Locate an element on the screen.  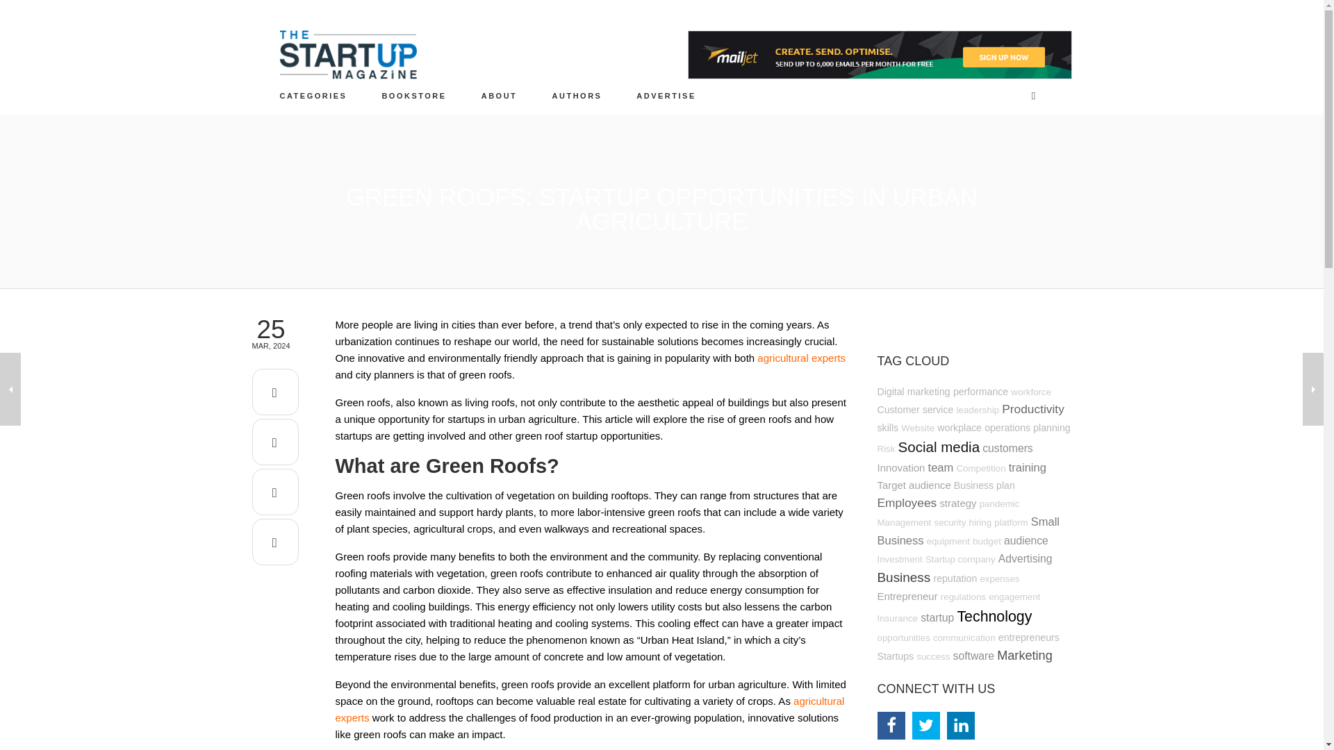
153 topics is located at coordinates (1031, 392).